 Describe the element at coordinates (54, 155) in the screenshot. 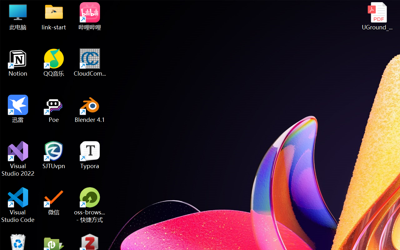

I see `SJTUvpn` at that location.